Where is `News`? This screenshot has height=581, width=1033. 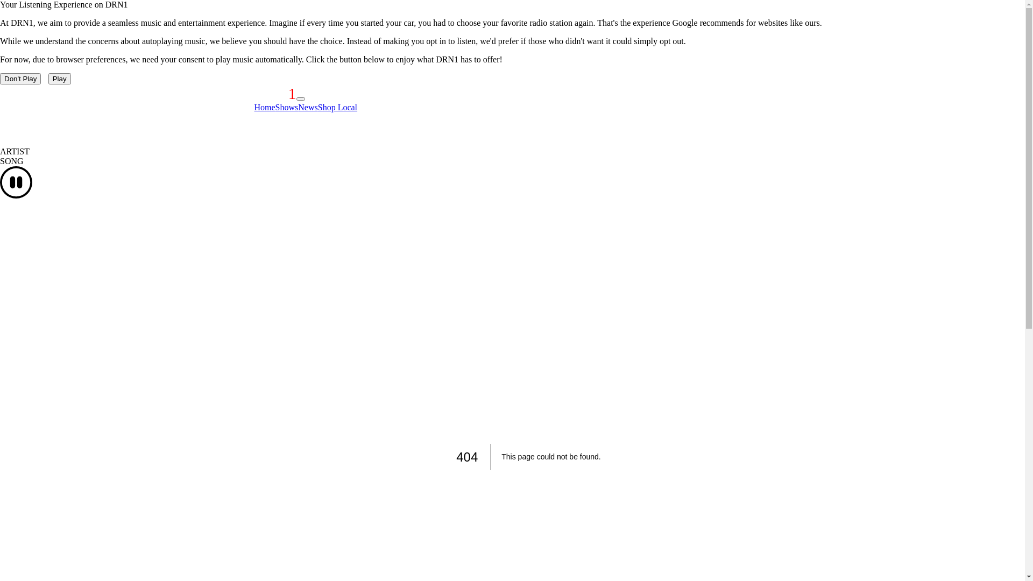 News is located at coordinates (308, 108).